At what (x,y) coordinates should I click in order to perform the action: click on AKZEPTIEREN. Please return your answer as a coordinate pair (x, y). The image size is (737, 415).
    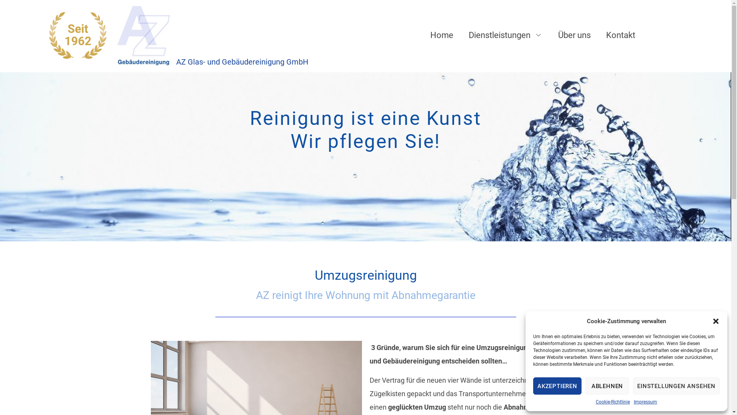
    Looking at the image, I should click on (557, 386).